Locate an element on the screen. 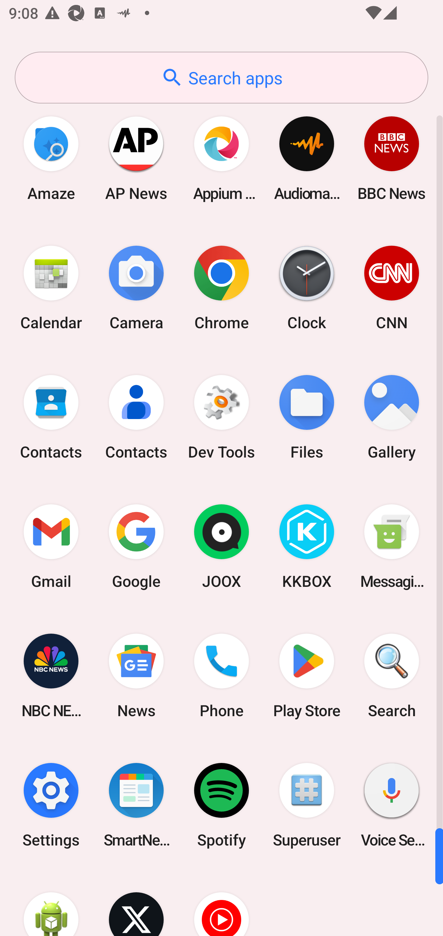  Messaging is located at coordinates (392, 547).